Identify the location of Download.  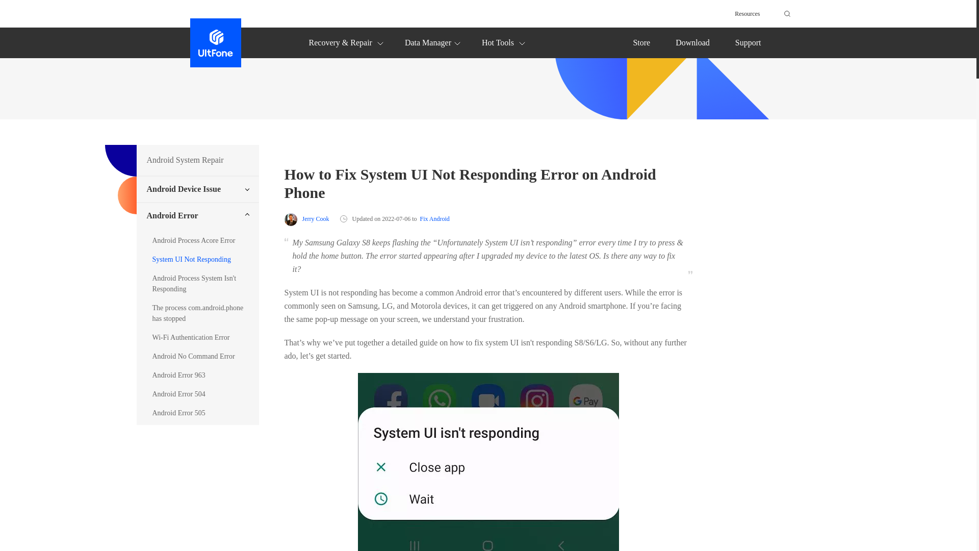
(692, 42).